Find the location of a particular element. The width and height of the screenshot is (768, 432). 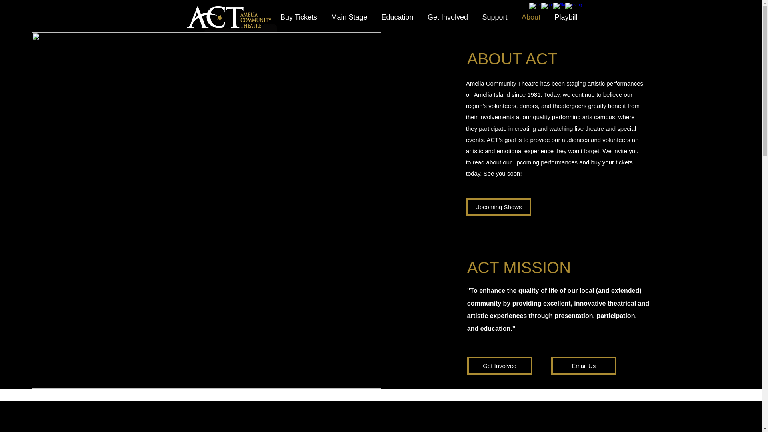

Upcoming Shows is located at coordinates (498, 207).